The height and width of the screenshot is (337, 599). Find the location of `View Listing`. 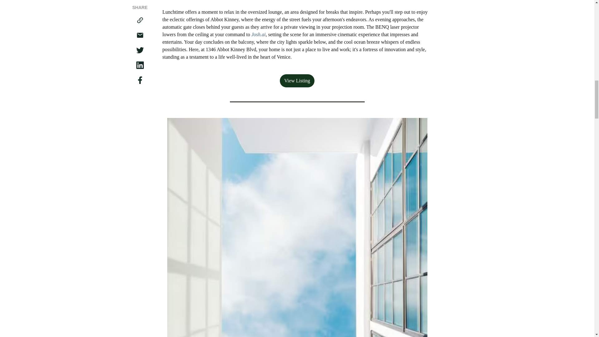

View Listing is located at coordinates (297, 81).